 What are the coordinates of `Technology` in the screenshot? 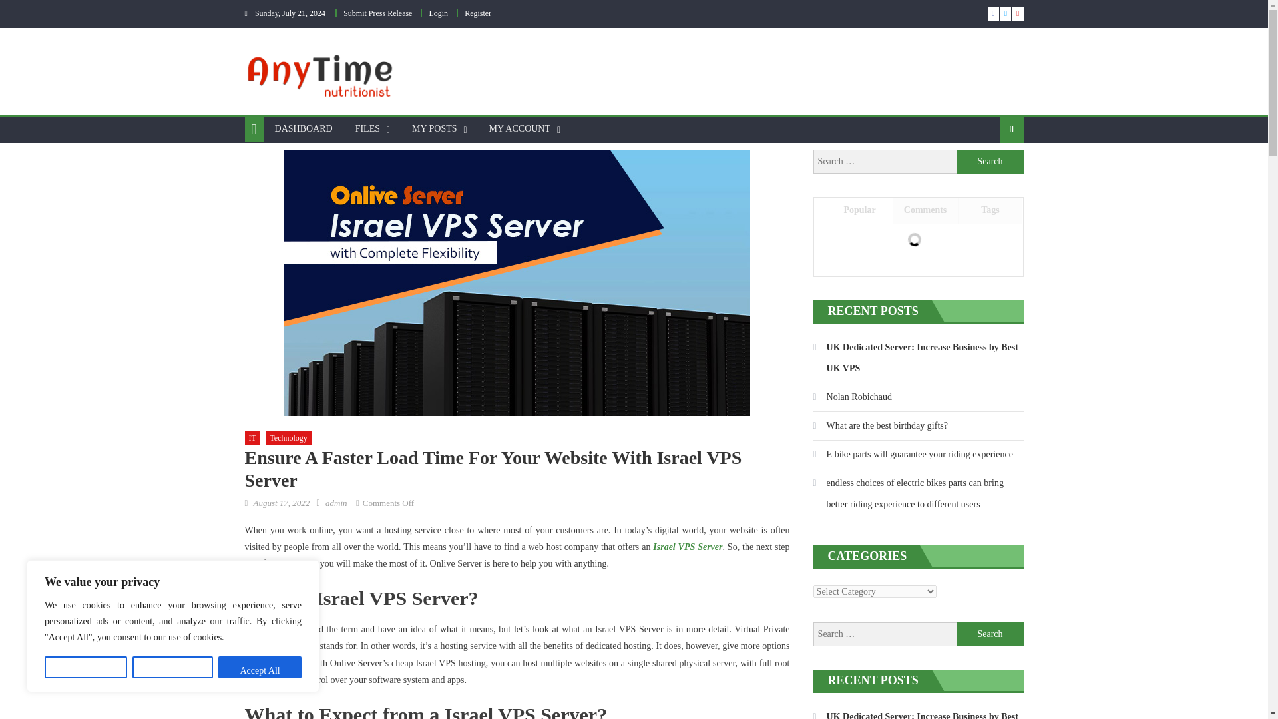 It's located at (288, 438).